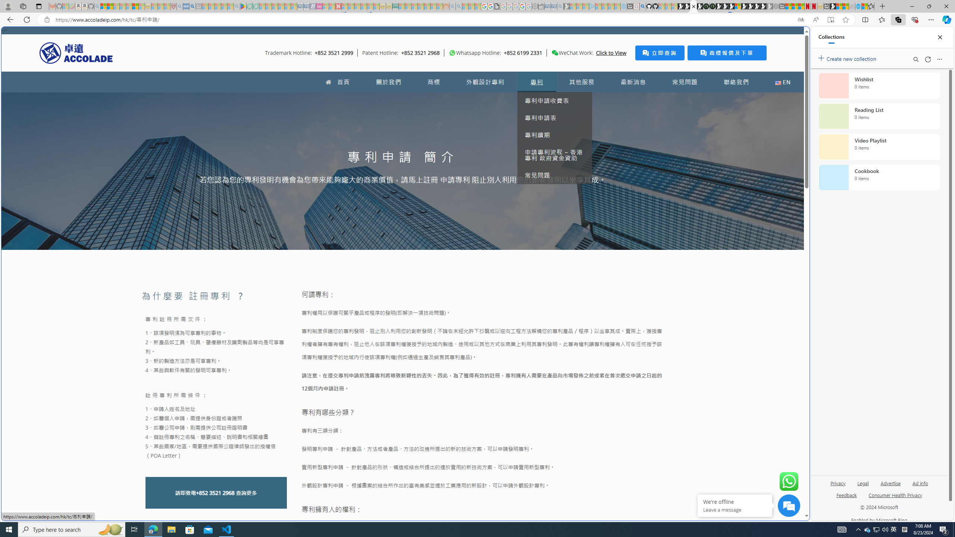 This screenshot has height=537, width=955. I want to click on Create new collection, so click(848, 57).